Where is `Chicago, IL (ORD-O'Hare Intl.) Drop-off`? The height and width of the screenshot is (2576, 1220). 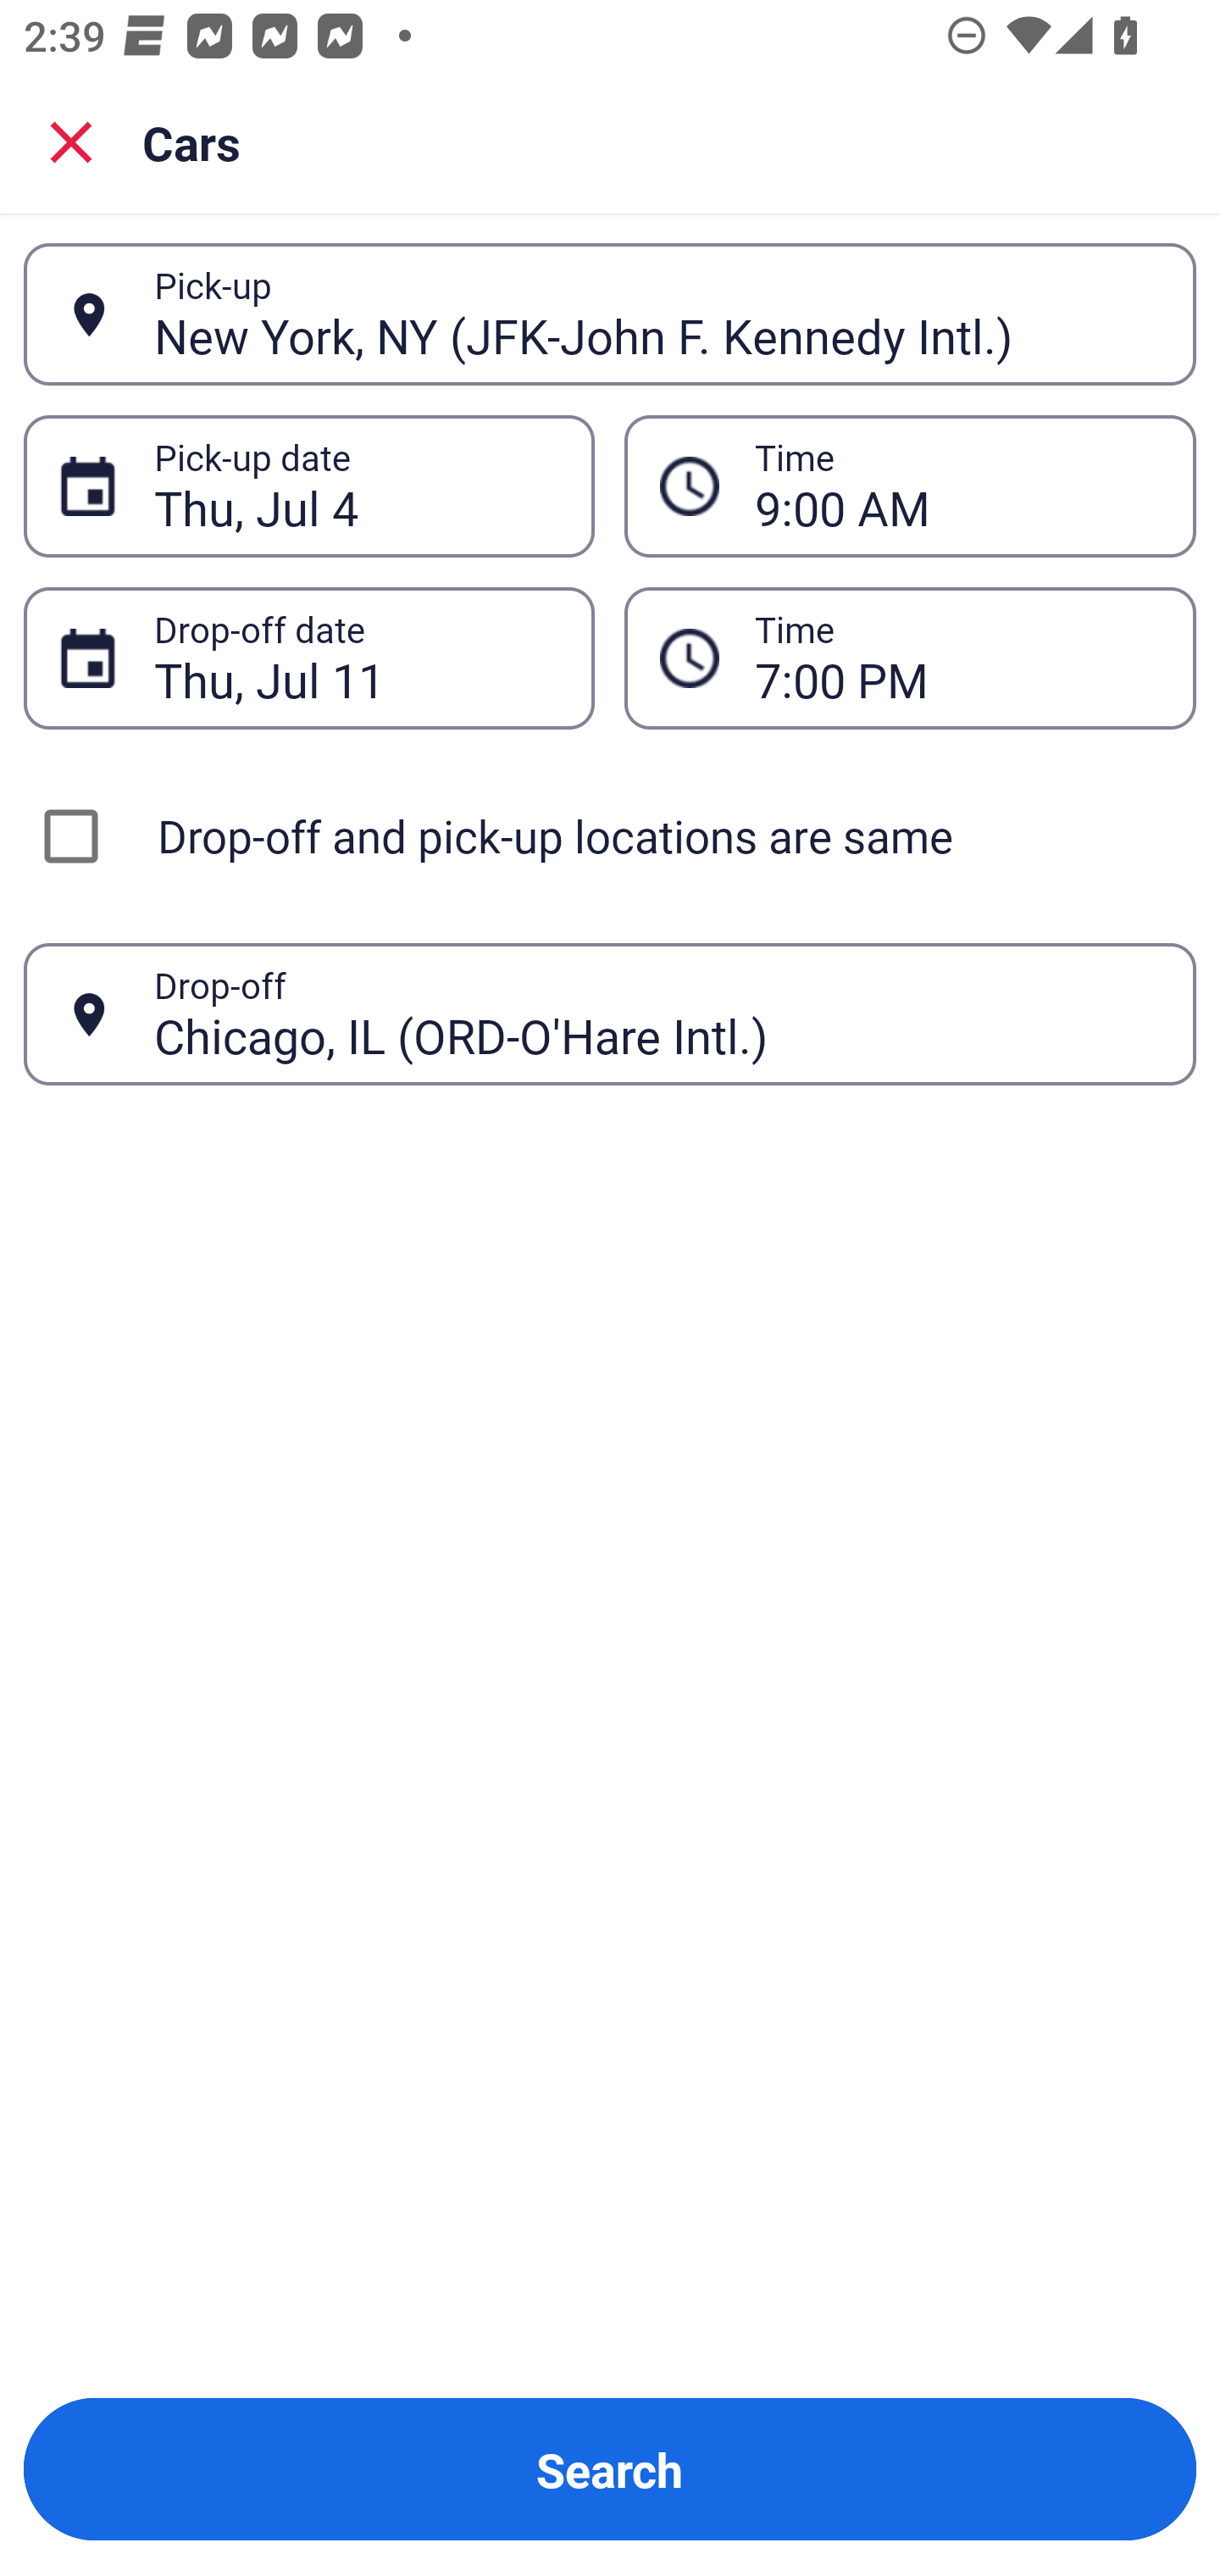 Chicago, IL (ORD-O'Hare Intl.) Drop-off is located at coordinates (610, 1013).